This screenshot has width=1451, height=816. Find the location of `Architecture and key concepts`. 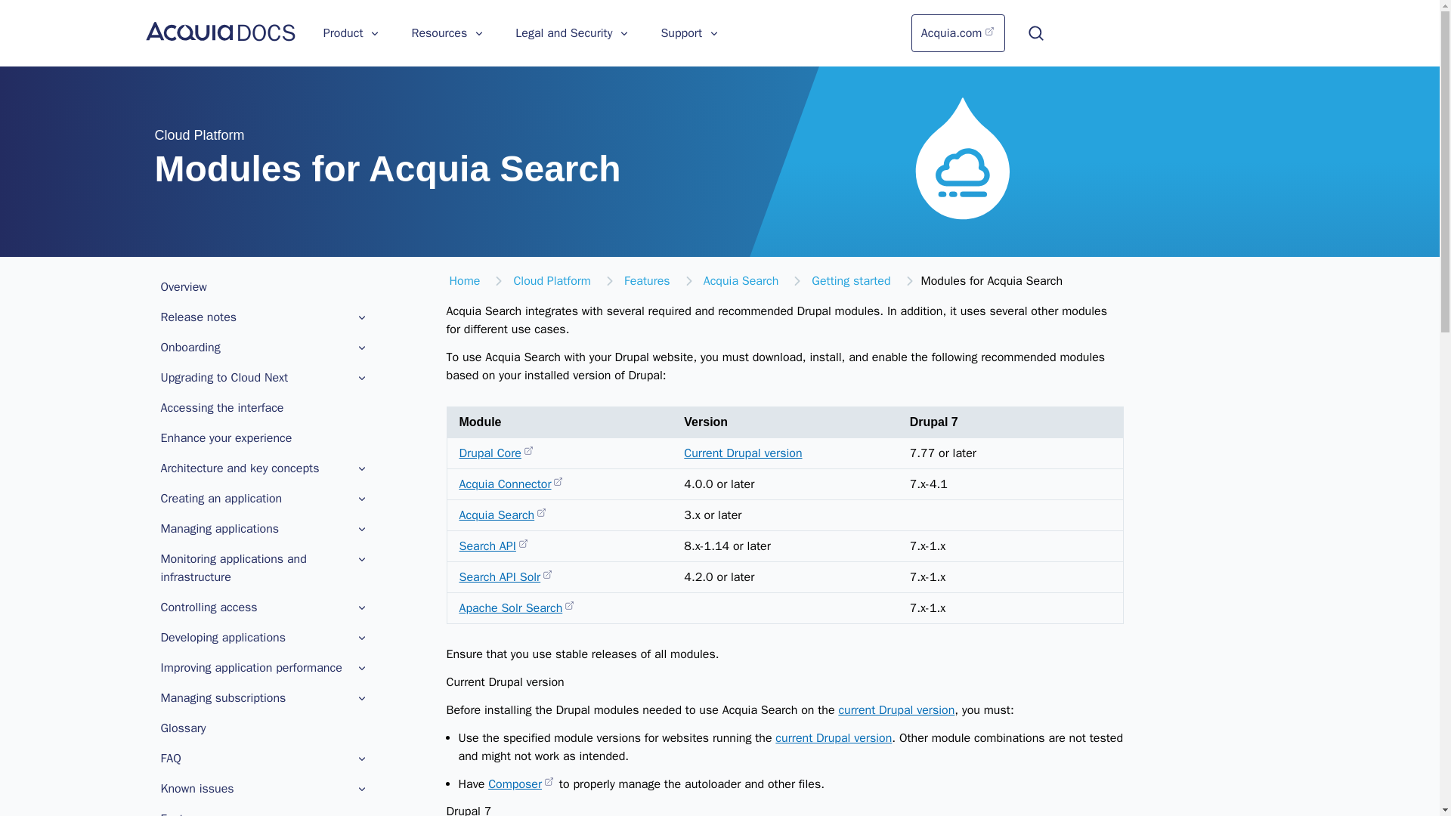

Architecture and key concepts is located at coordinates (254, 468).